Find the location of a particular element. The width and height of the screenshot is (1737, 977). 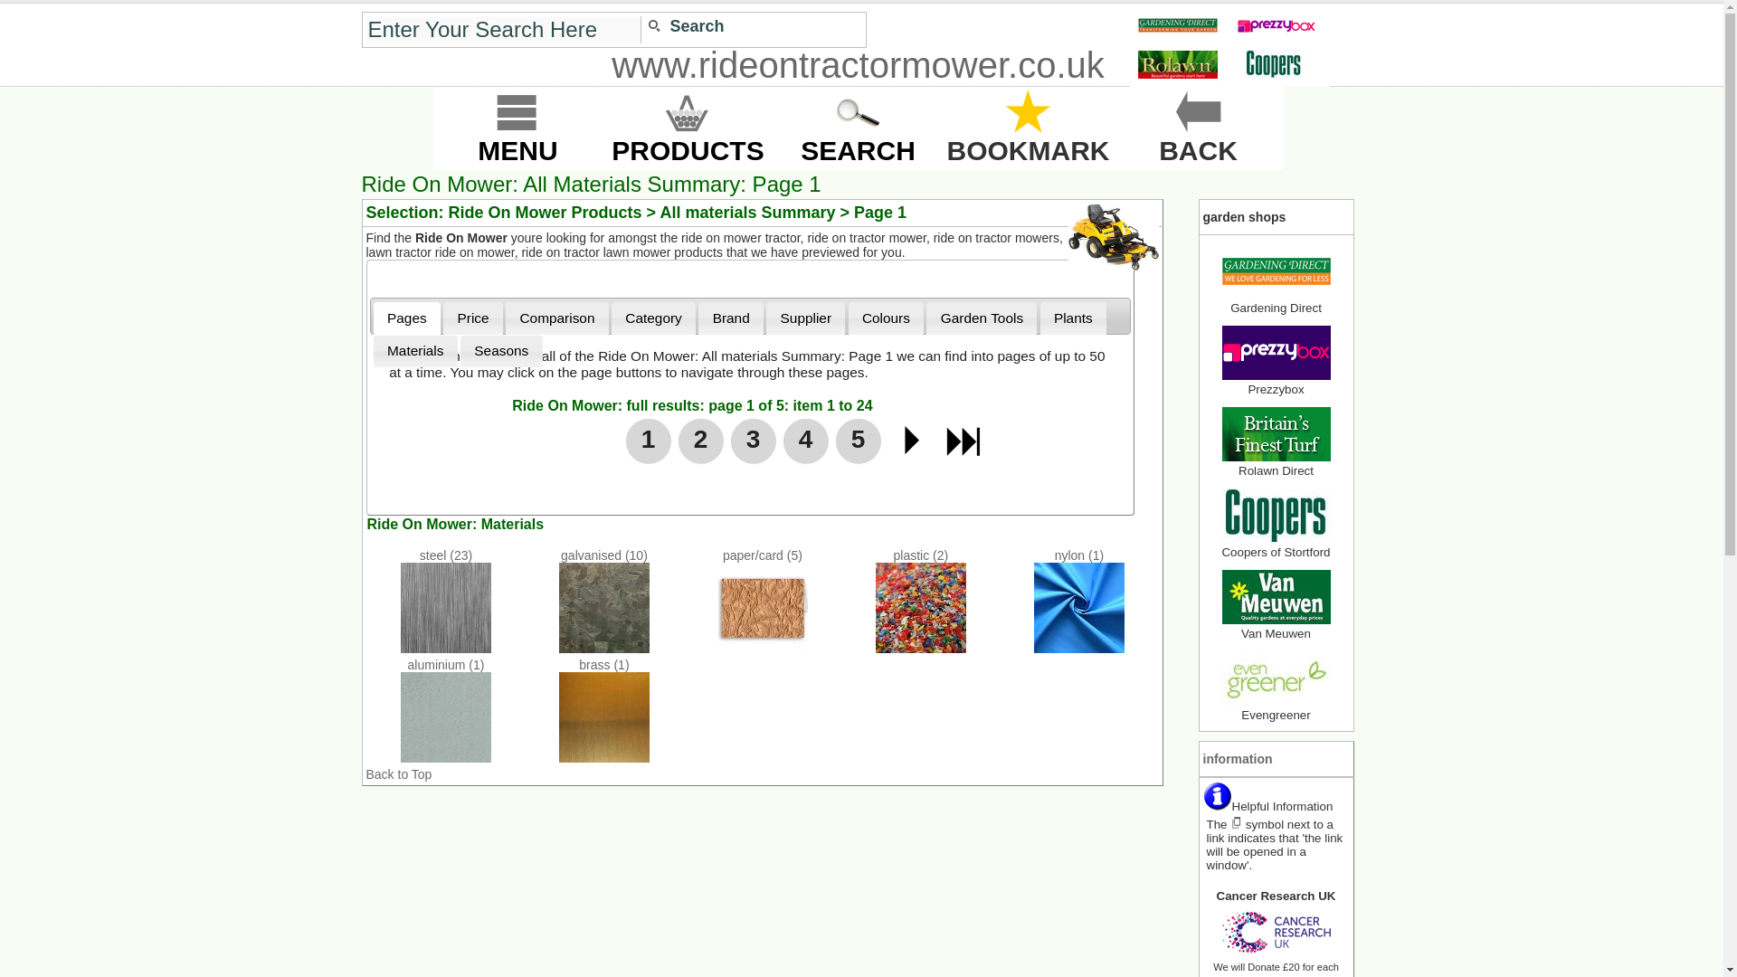

Colours is located at coordinates (887, 318).